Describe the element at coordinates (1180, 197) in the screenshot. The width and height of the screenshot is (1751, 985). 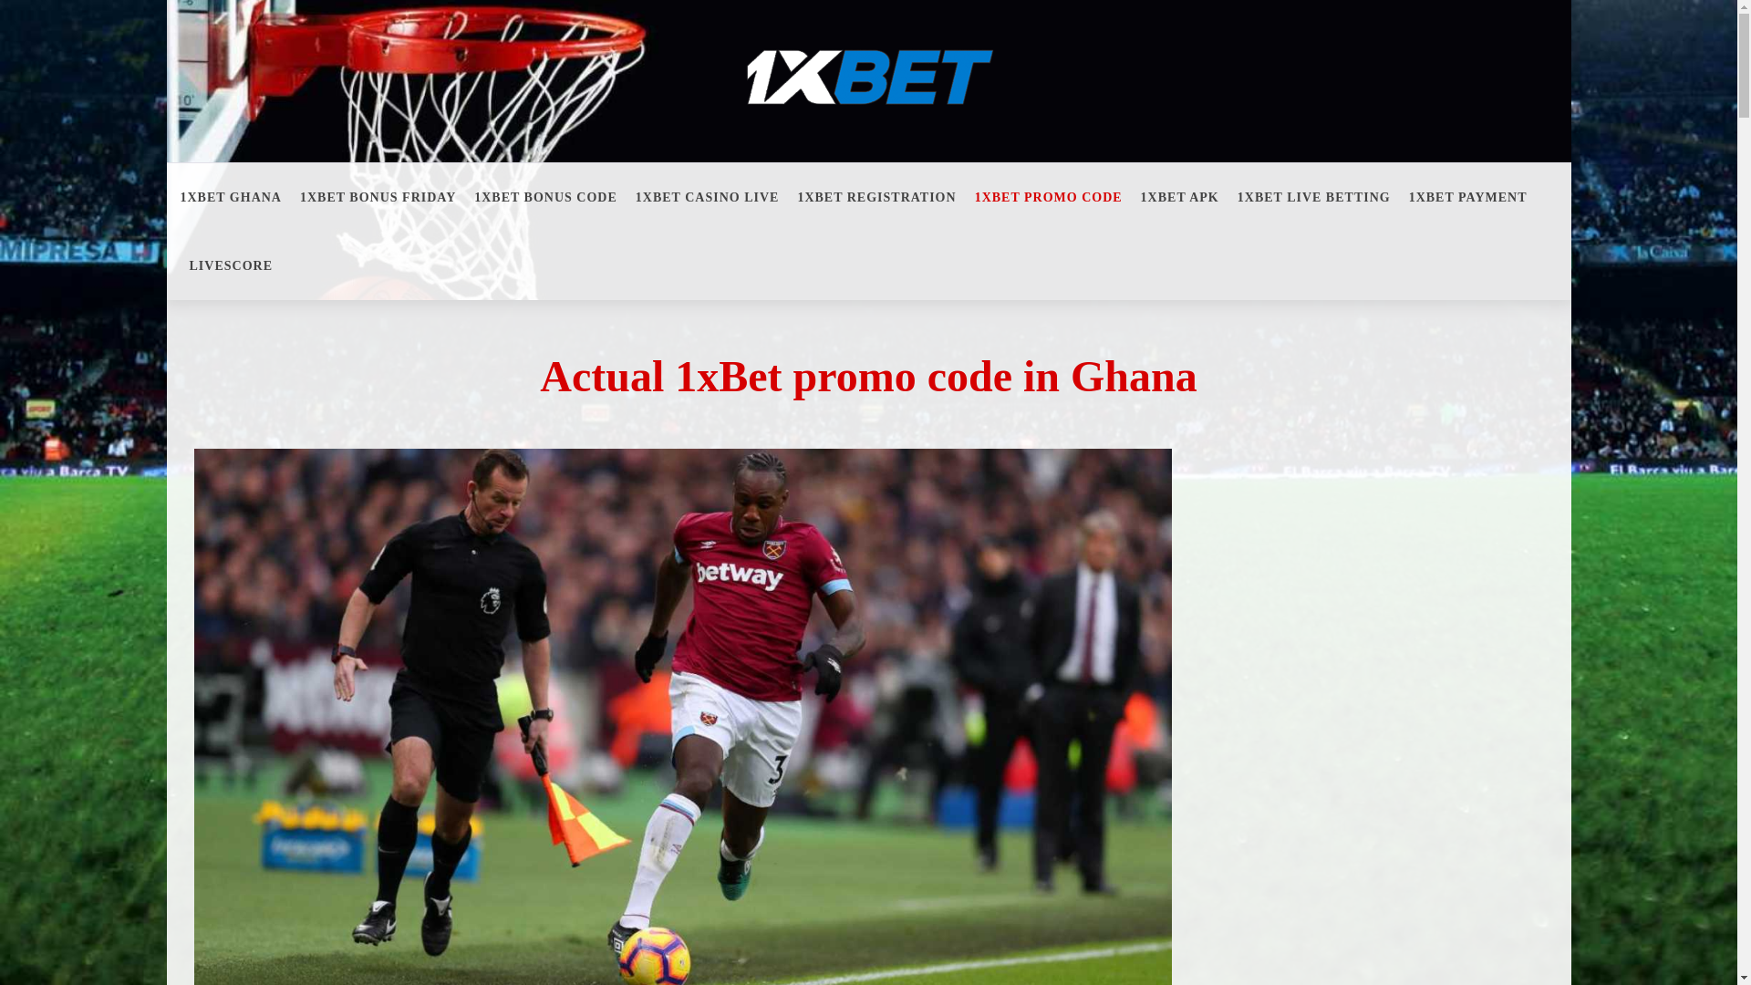
I see `1XBET APK` at that location.